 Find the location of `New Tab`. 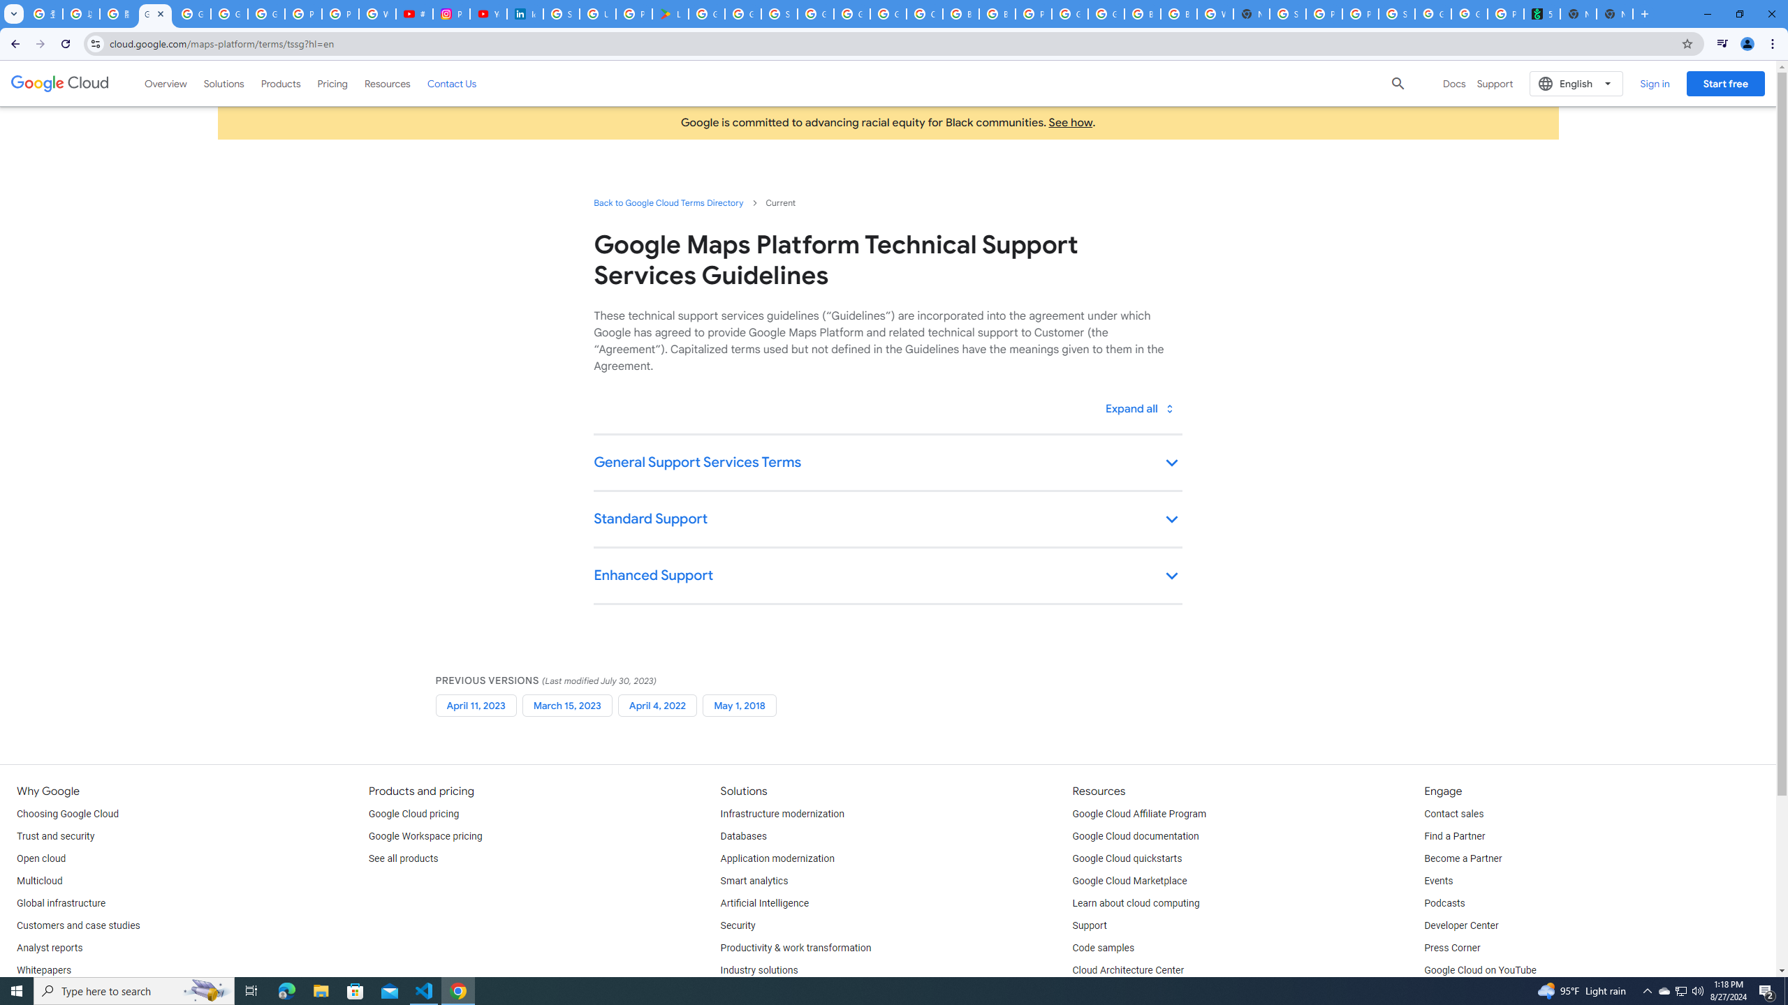

New Tab is located at coordinates (1252, 14).